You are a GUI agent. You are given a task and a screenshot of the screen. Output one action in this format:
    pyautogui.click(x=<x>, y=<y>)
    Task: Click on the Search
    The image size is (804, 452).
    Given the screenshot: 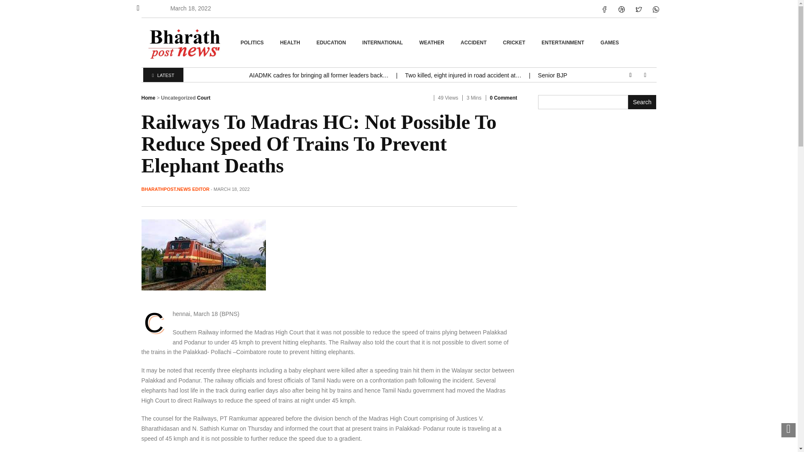 What is the action you would take?
    pyautogui.click(x=642, y=102)
    